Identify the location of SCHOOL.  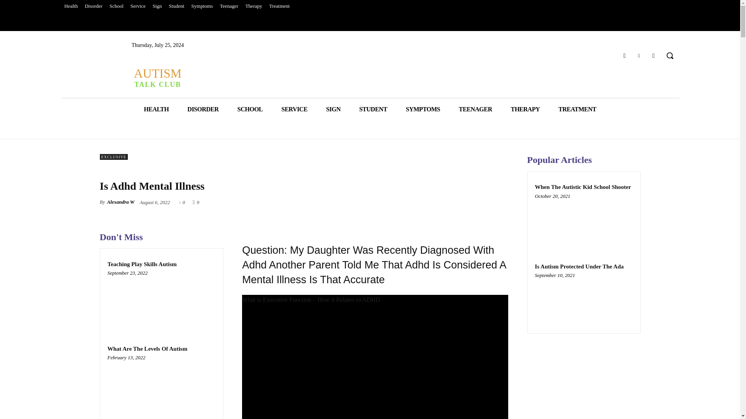
(250, 109).